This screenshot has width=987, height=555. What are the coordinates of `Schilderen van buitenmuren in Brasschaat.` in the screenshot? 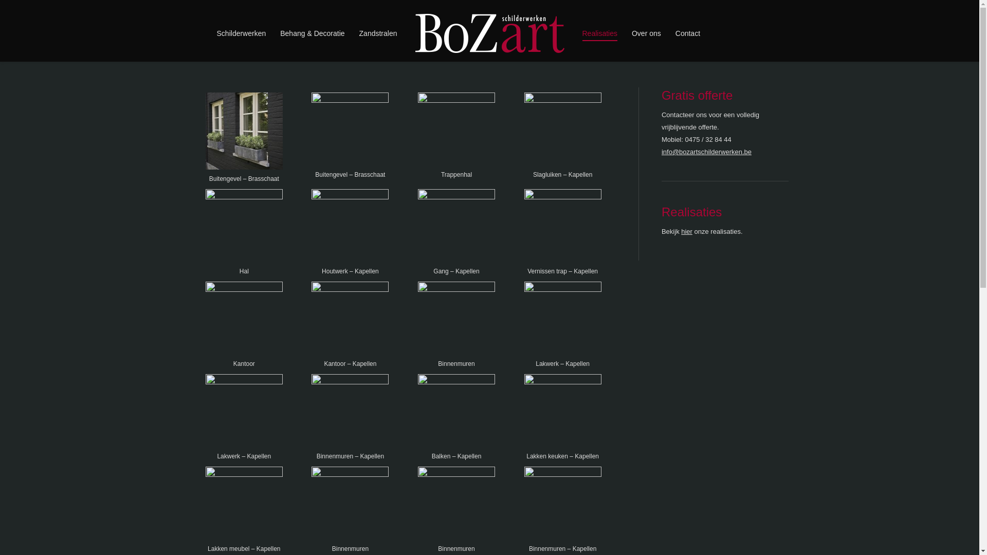 It's located at (350, 131).